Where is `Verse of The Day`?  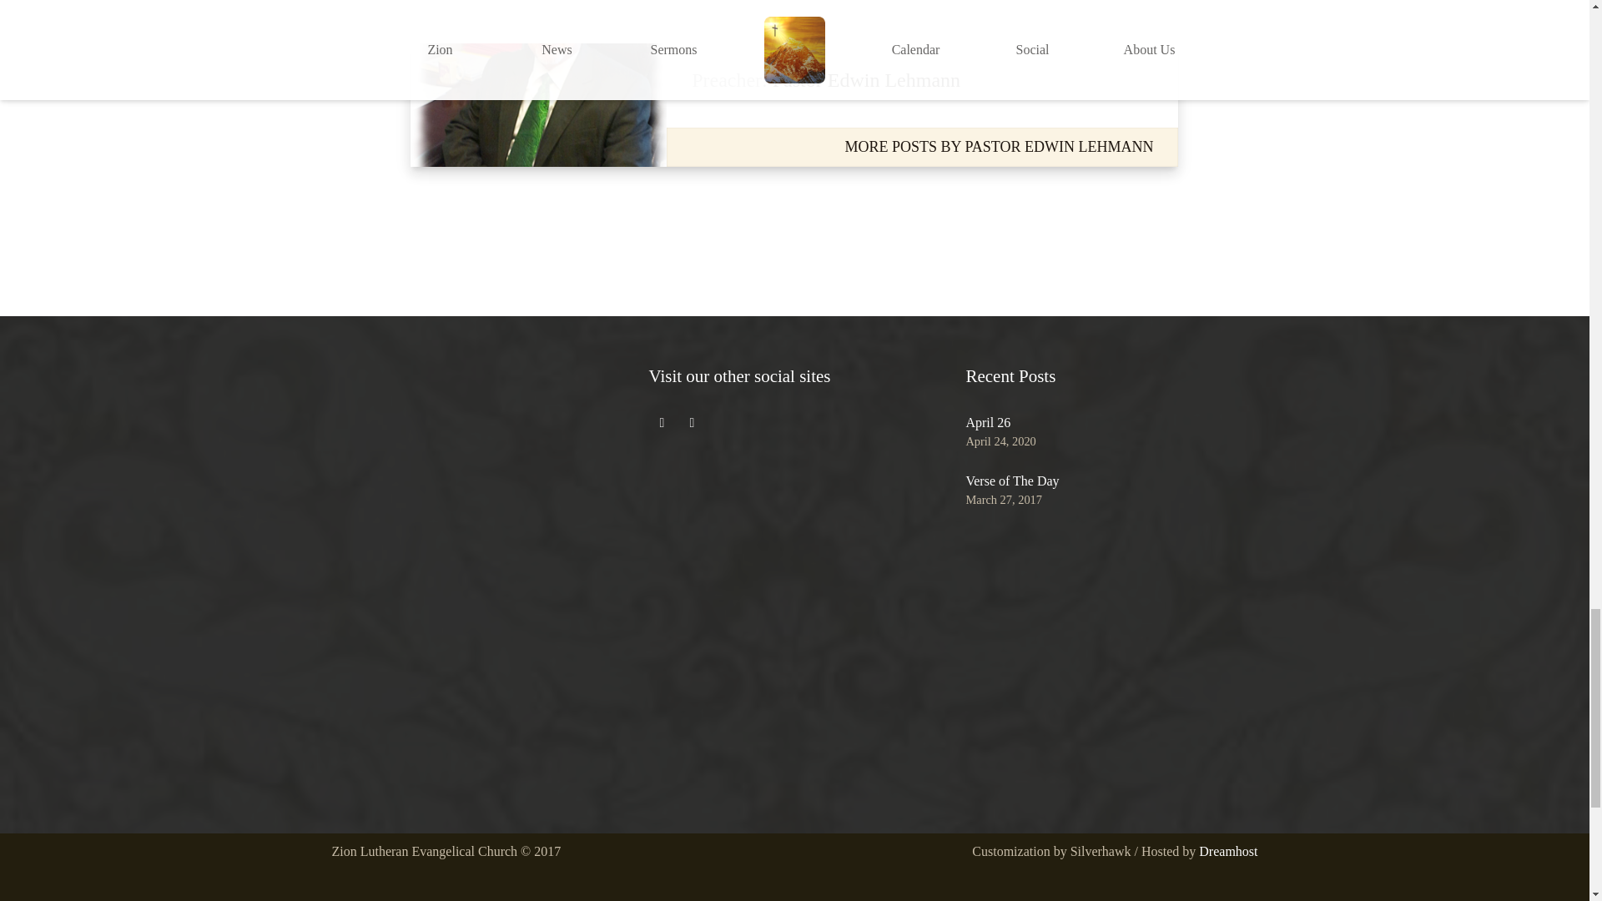
Verse of The Day is located at coordinates (1012, 481).